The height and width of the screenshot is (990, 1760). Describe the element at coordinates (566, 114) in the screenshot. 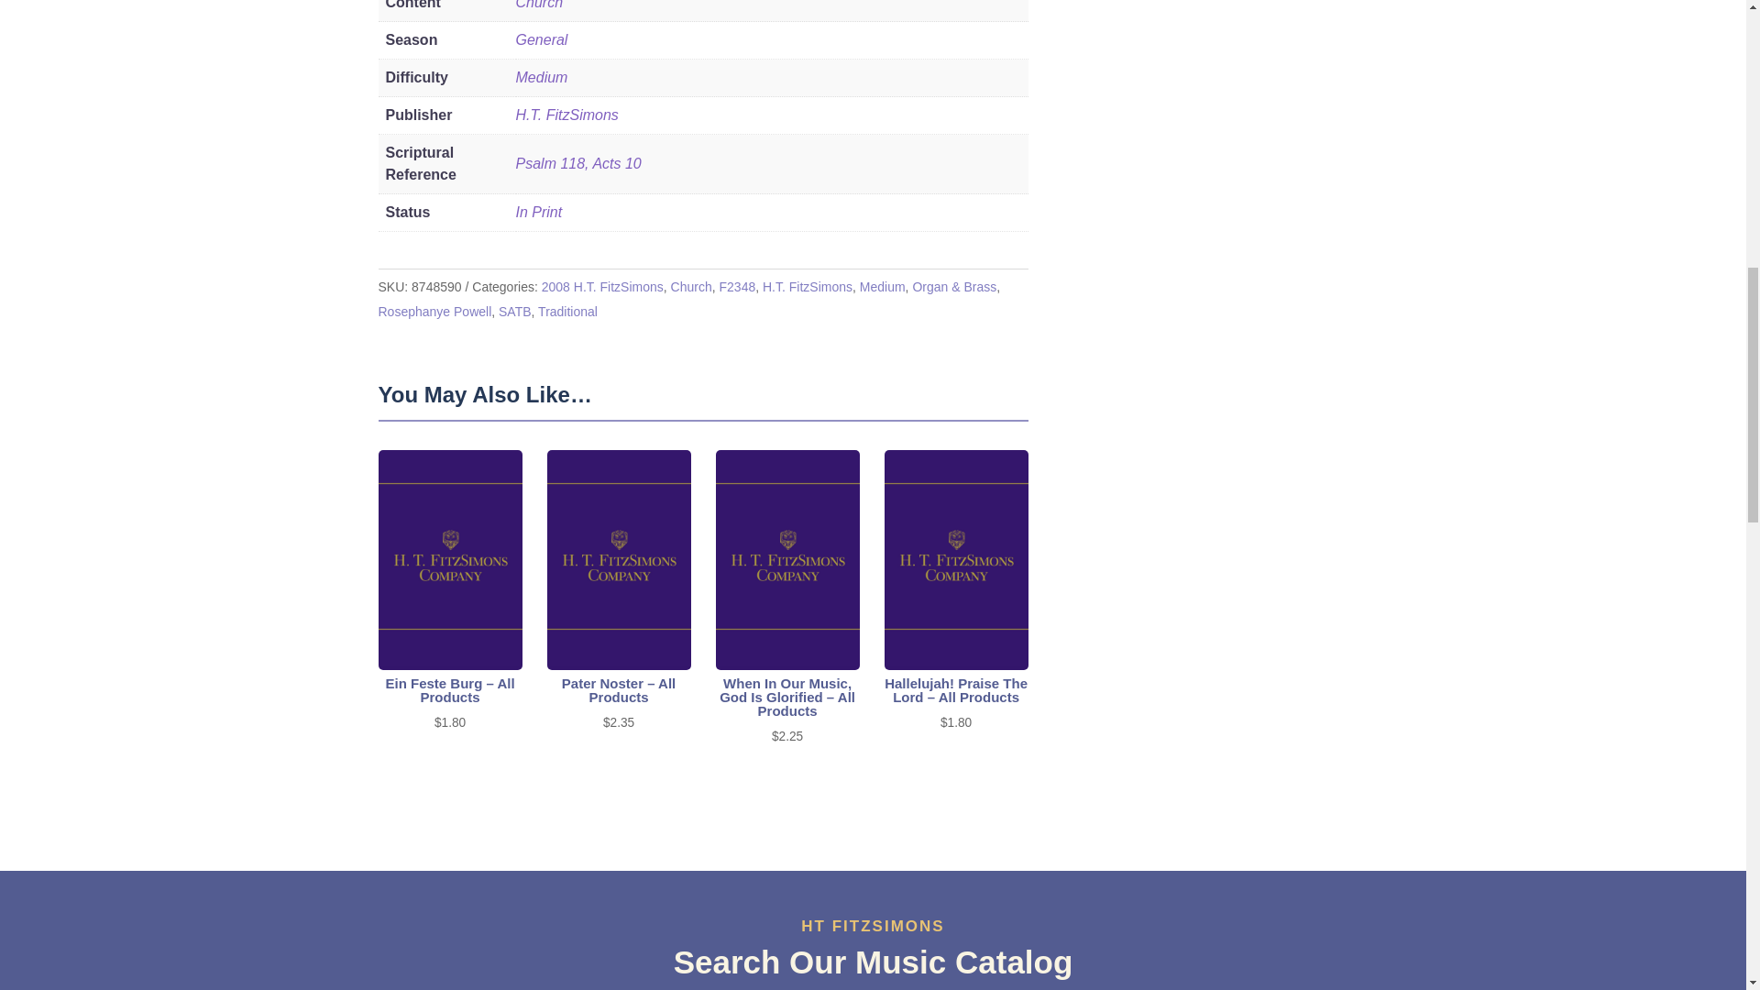

I see `H.T. FitzSimons` at that location.